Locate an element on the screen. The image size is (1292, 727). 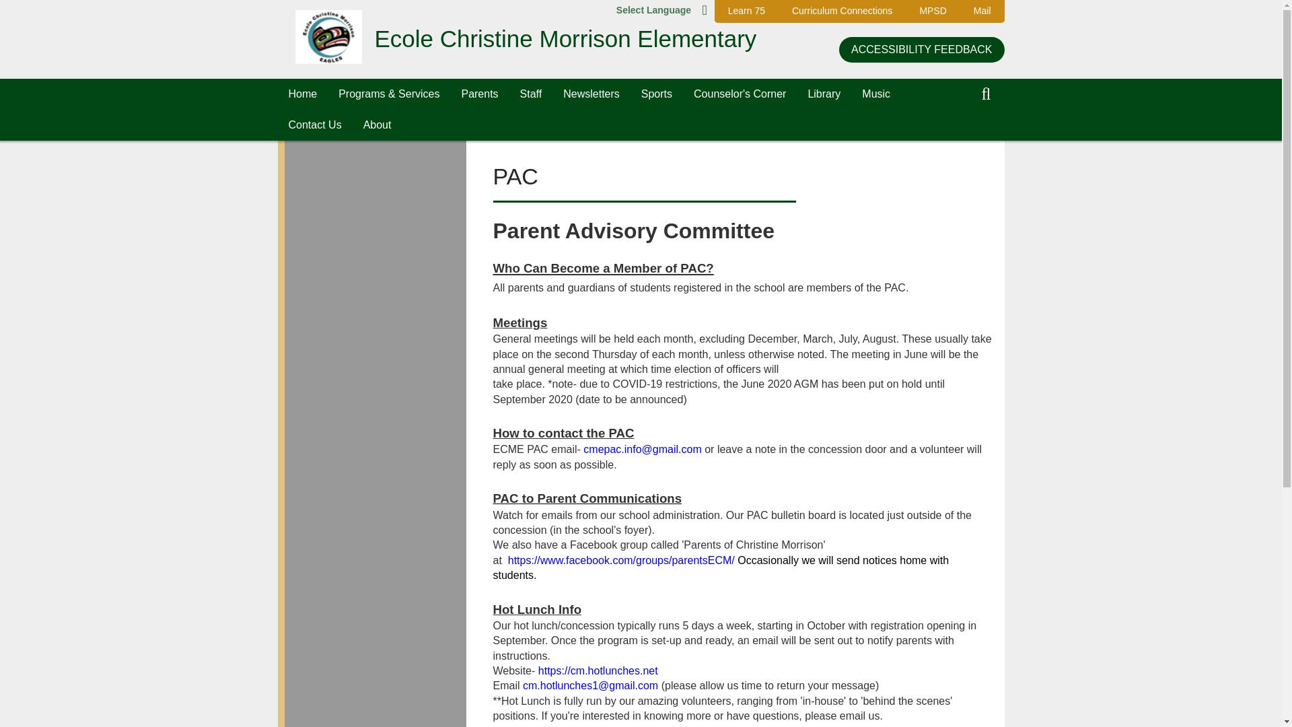
Music is located at coordinates (876, 94).